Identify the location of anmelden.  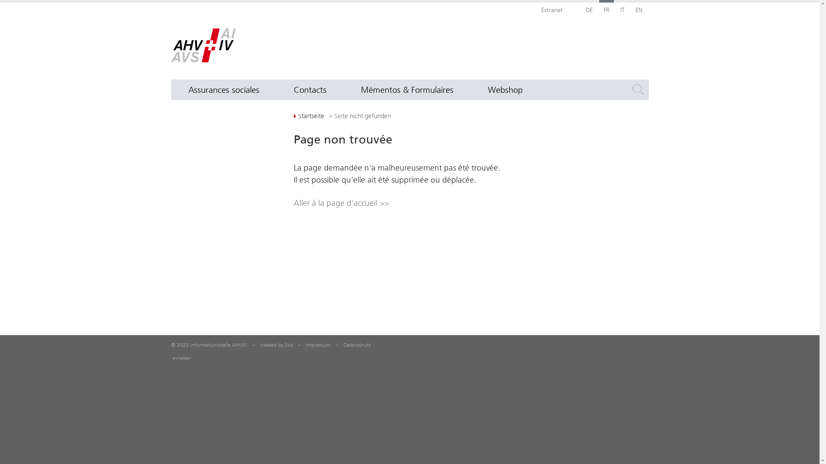
(182, 358).